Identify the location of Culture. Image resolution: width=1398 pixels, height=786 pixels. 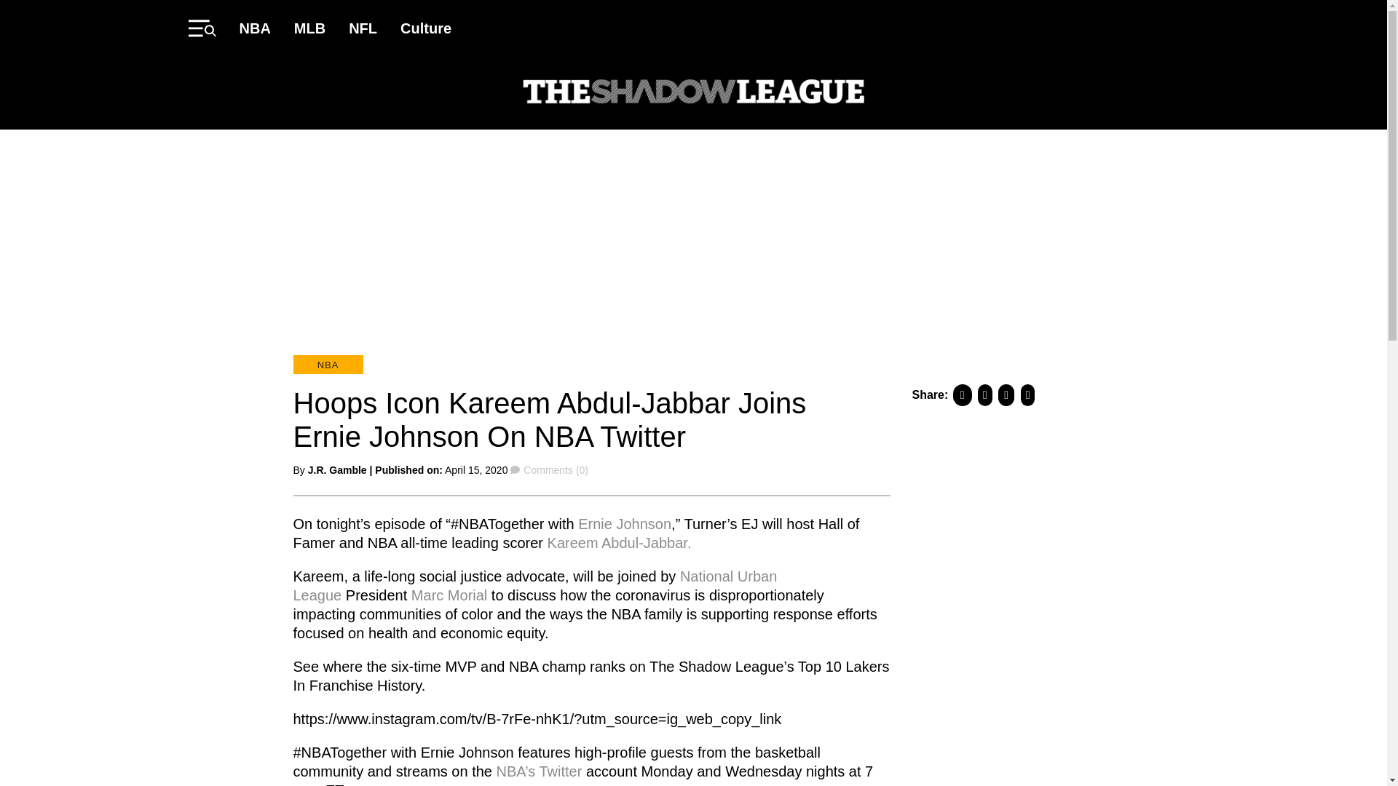
(425, 28).